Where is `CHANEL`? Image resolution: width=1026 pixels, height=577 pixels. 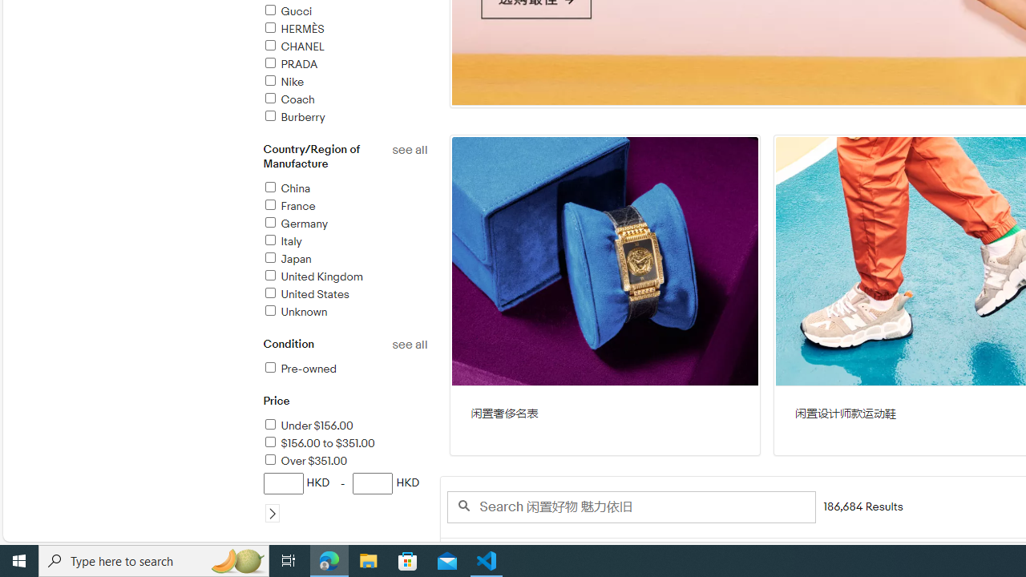
CHANEL is located at coordinates (345, 47).